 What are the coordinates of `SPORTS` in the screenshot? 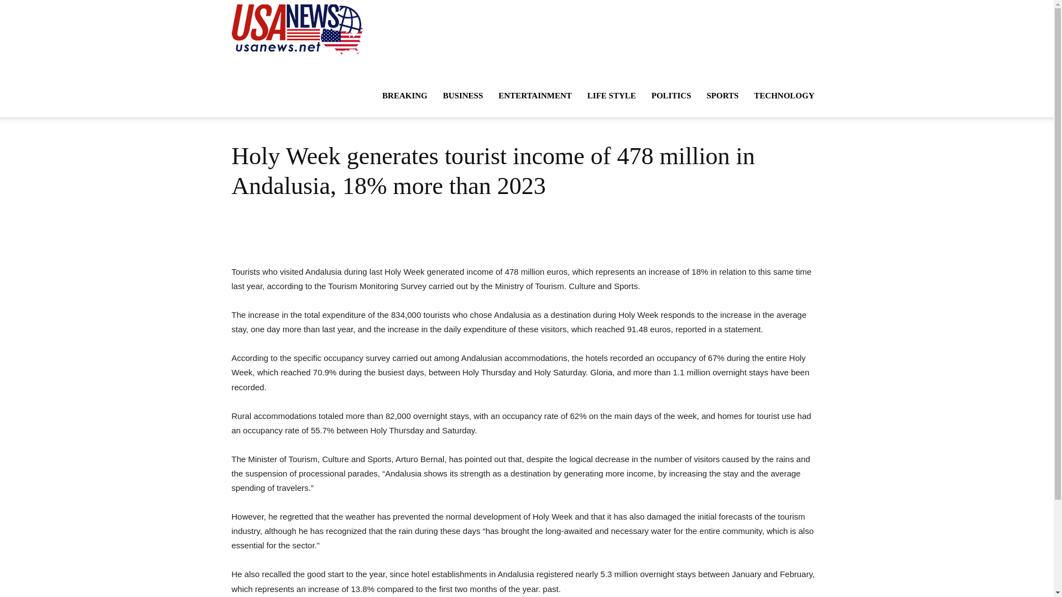 It's located at (722, 95).